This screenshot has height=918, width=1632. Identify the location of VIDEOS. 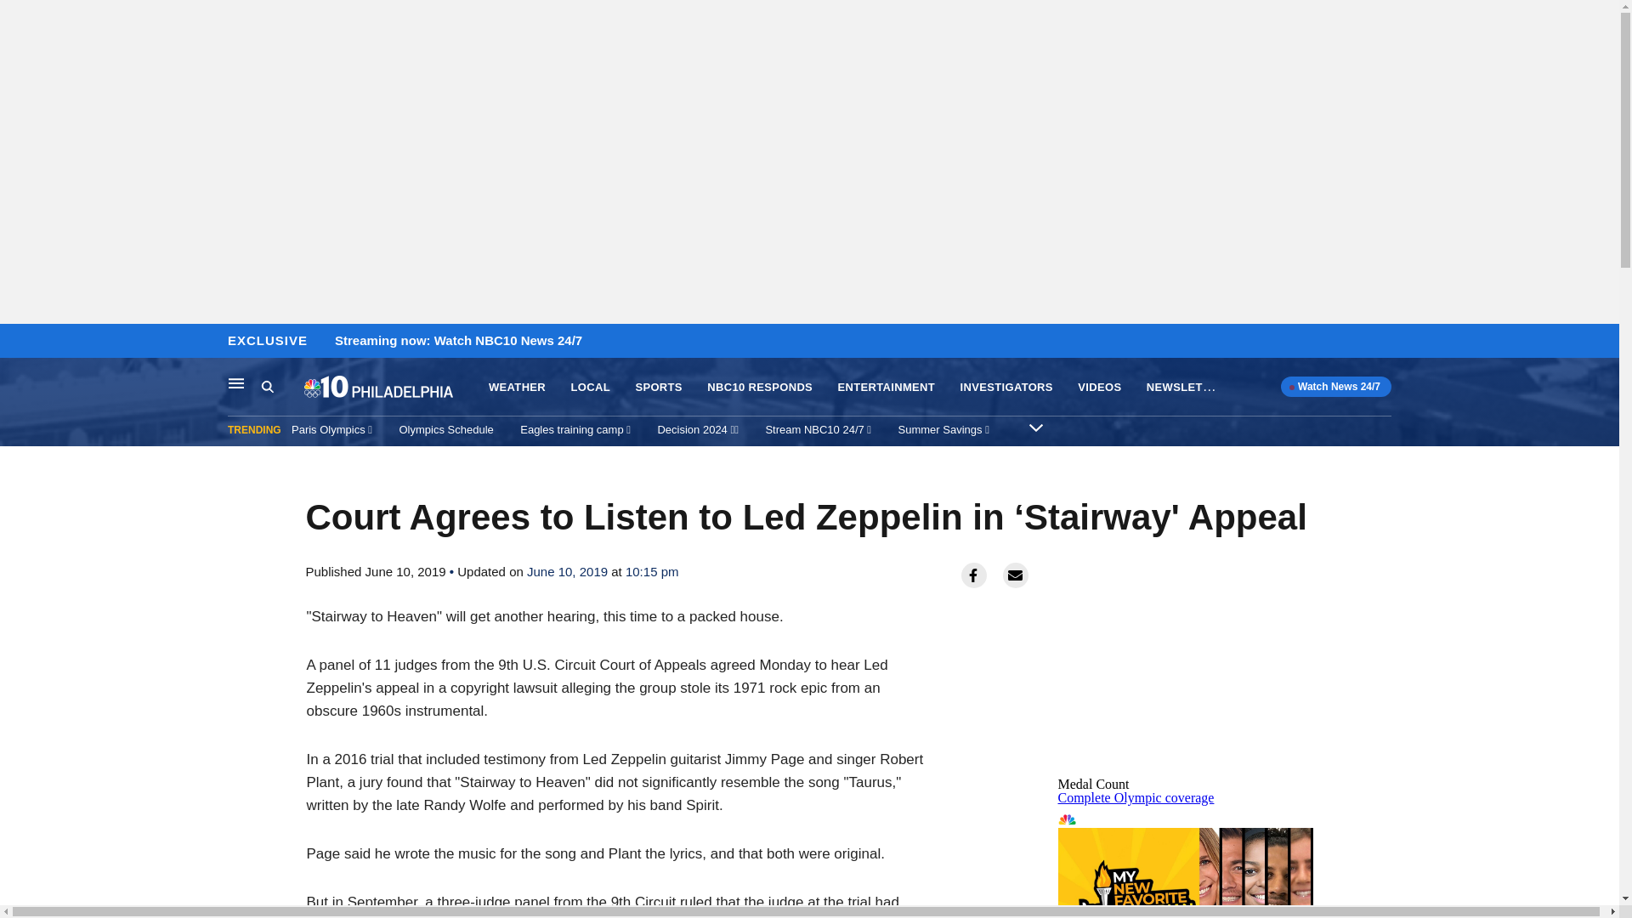
(1099, 388).